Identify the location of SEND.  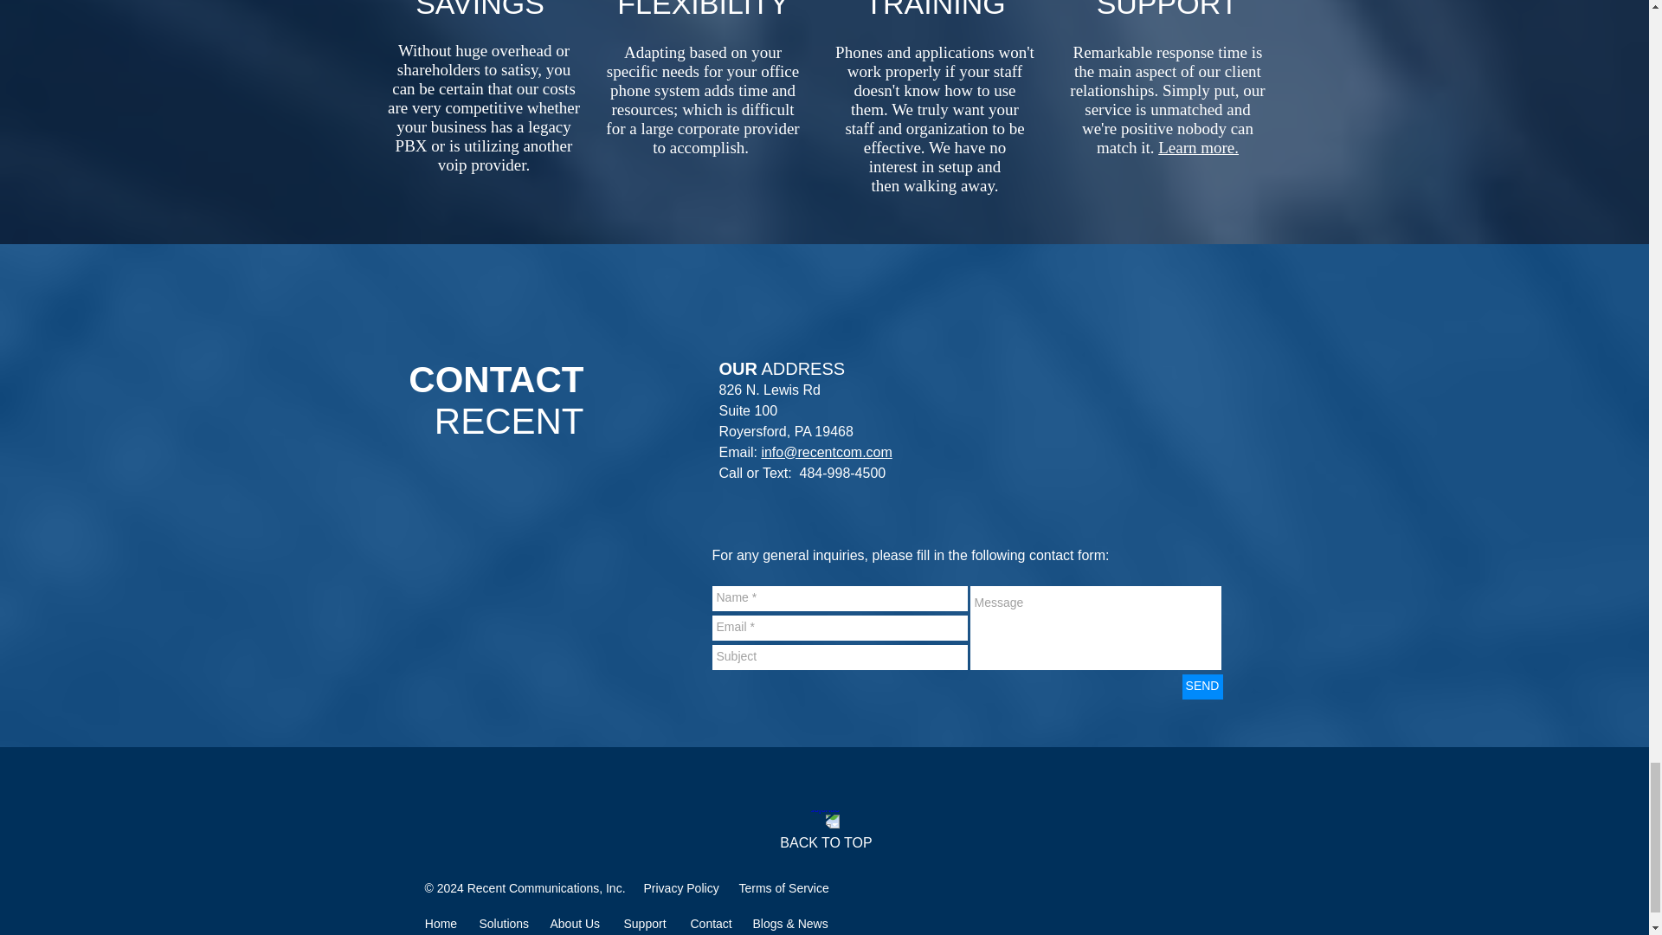
(1202, 686).